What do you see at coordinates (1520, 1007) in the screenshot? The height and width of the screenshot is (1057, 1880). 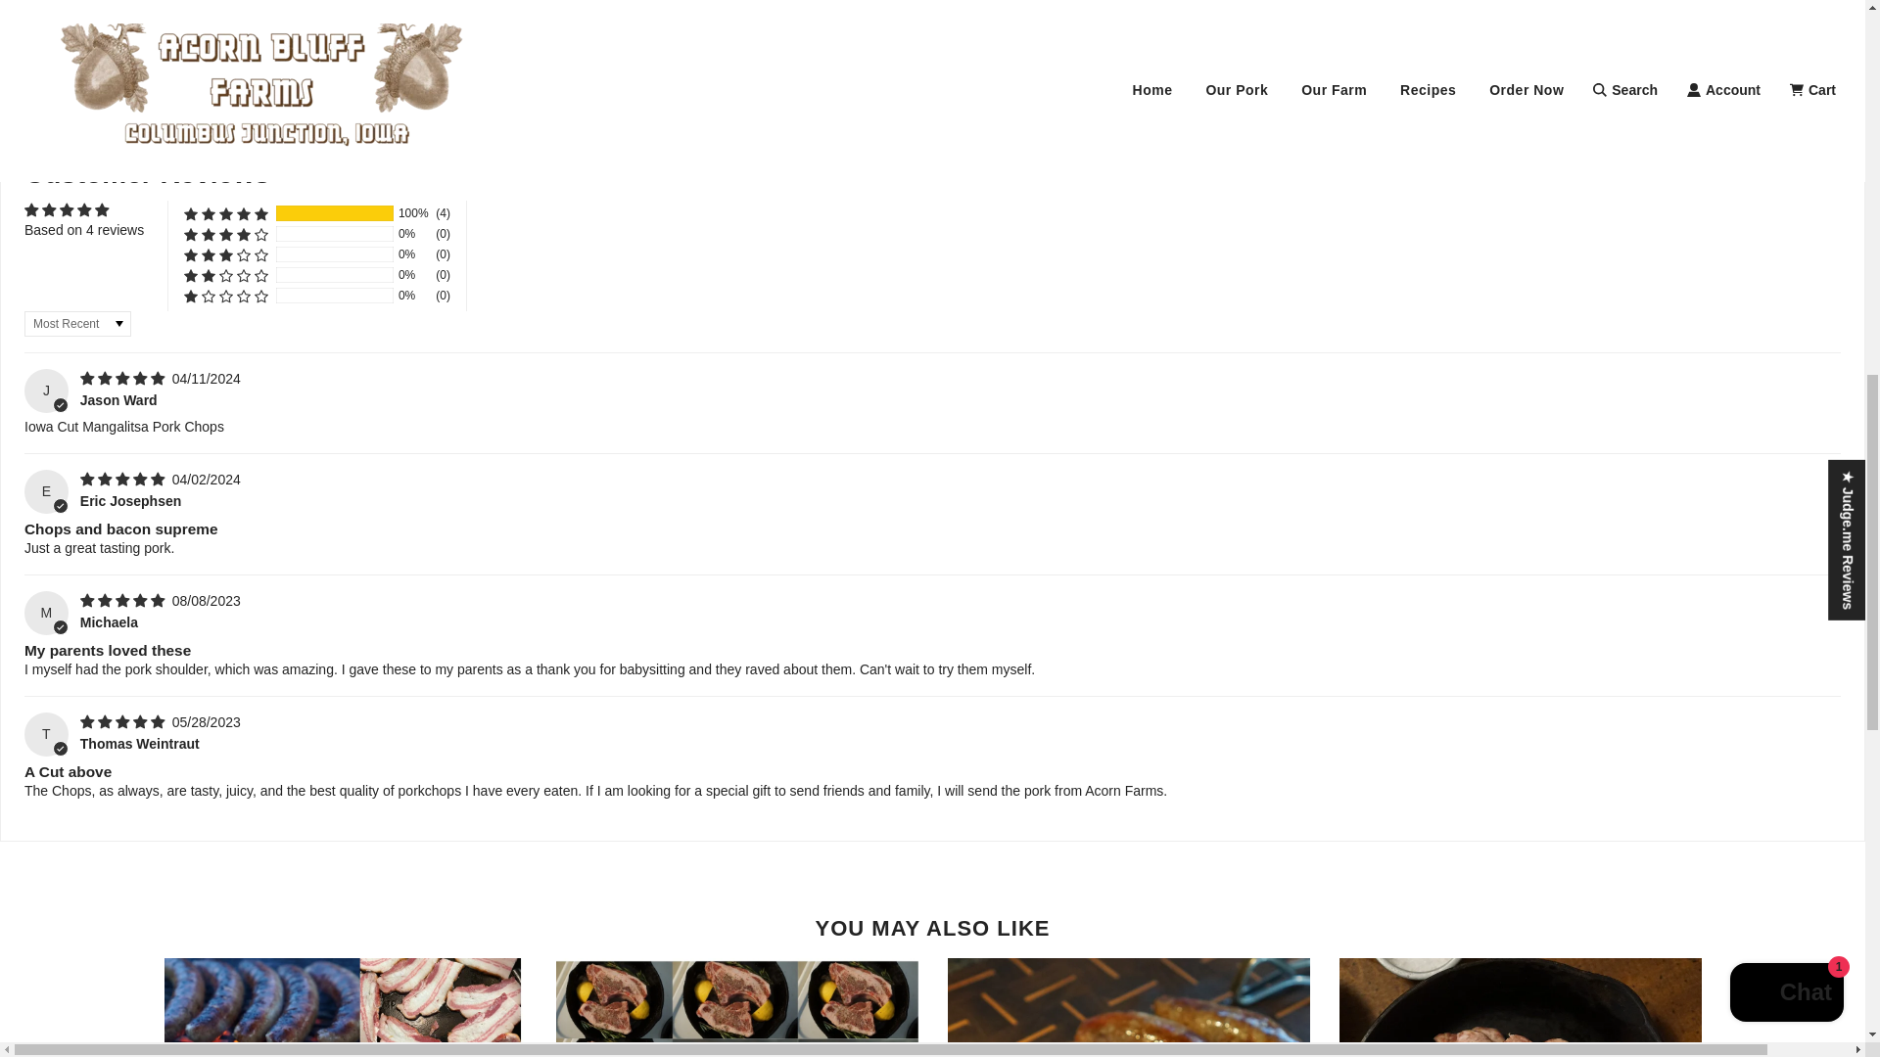 I see `Breakfast Sausage Links-Acorn Bluffs Mangalitsa` at bounding box center [1520, 1007].